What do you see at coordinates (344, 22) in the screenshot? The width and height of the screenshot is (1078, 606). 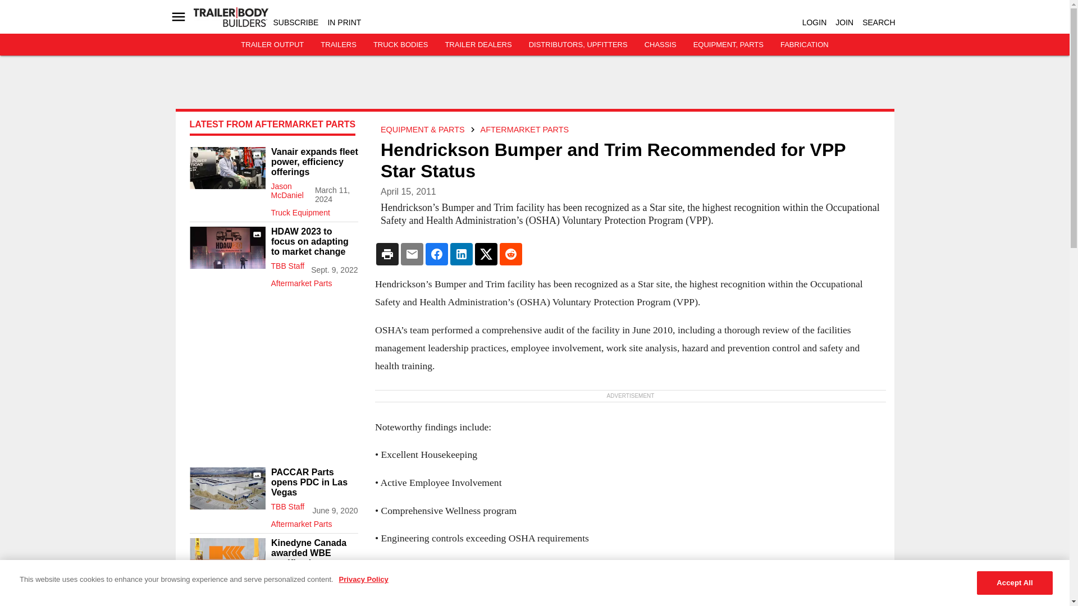 I see `IN PRINT` at bounding box center [344, 22].